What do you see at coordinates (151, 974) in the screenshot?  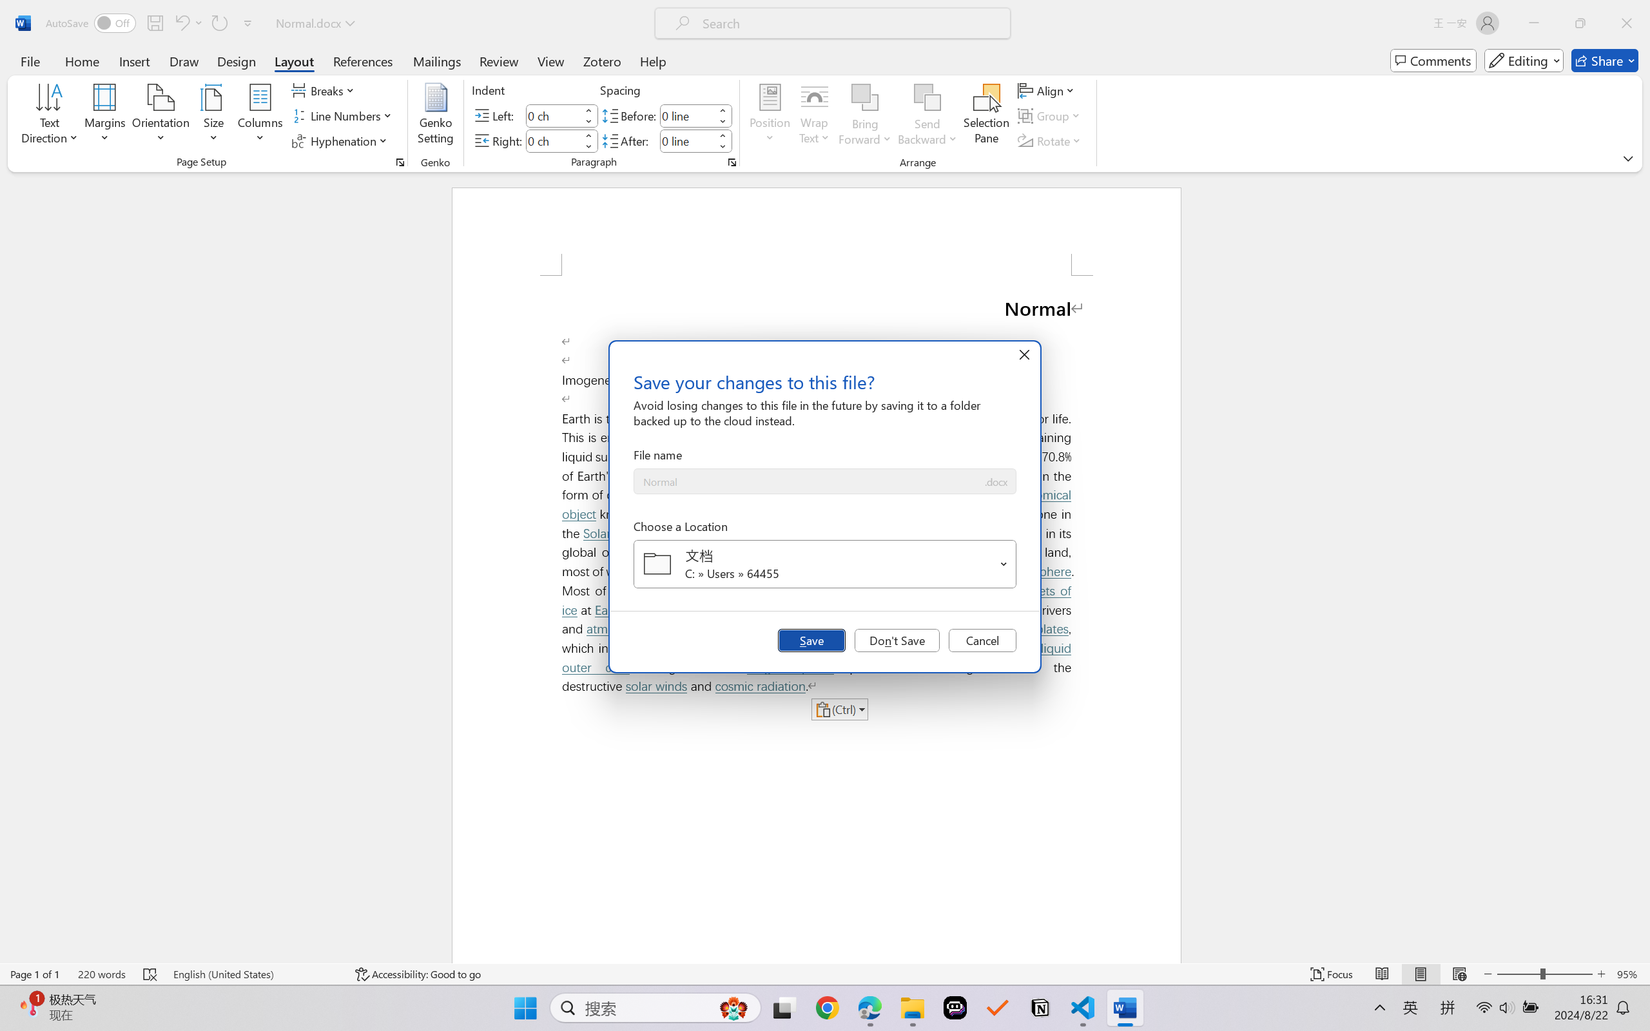 I see `Spelling and Grammar Check Errors` at bounding box center [151, 974].